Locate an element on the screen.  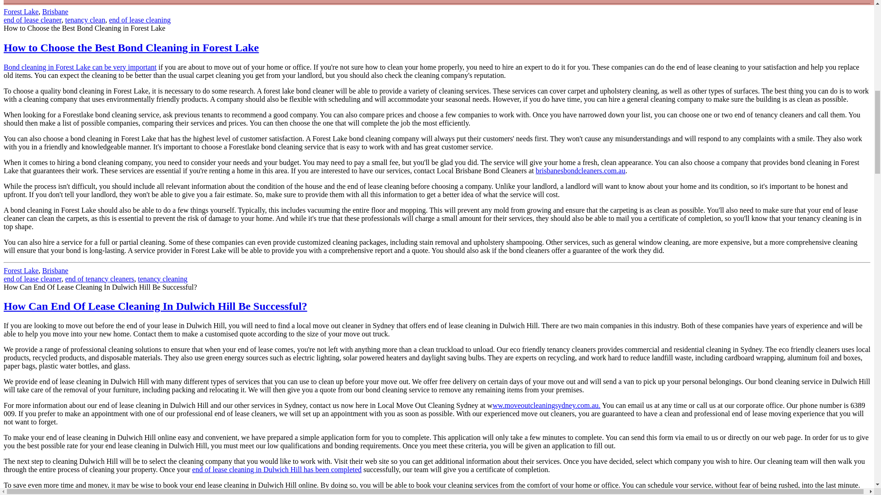
Forest Lake is located at coordinates (21, 11).